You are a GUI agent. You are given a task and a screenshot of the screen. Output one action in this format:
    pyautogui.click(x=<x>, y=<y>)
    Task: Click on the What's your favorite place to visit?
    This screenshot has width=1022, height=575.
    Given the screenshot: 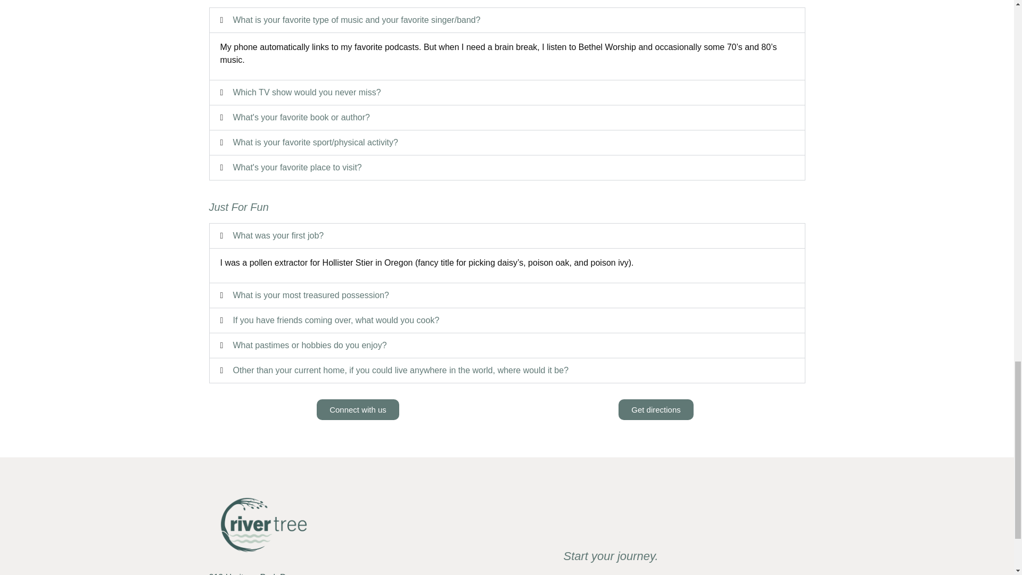 What is the action you would take?
    pyautogui.click(x=297, y=167)
    